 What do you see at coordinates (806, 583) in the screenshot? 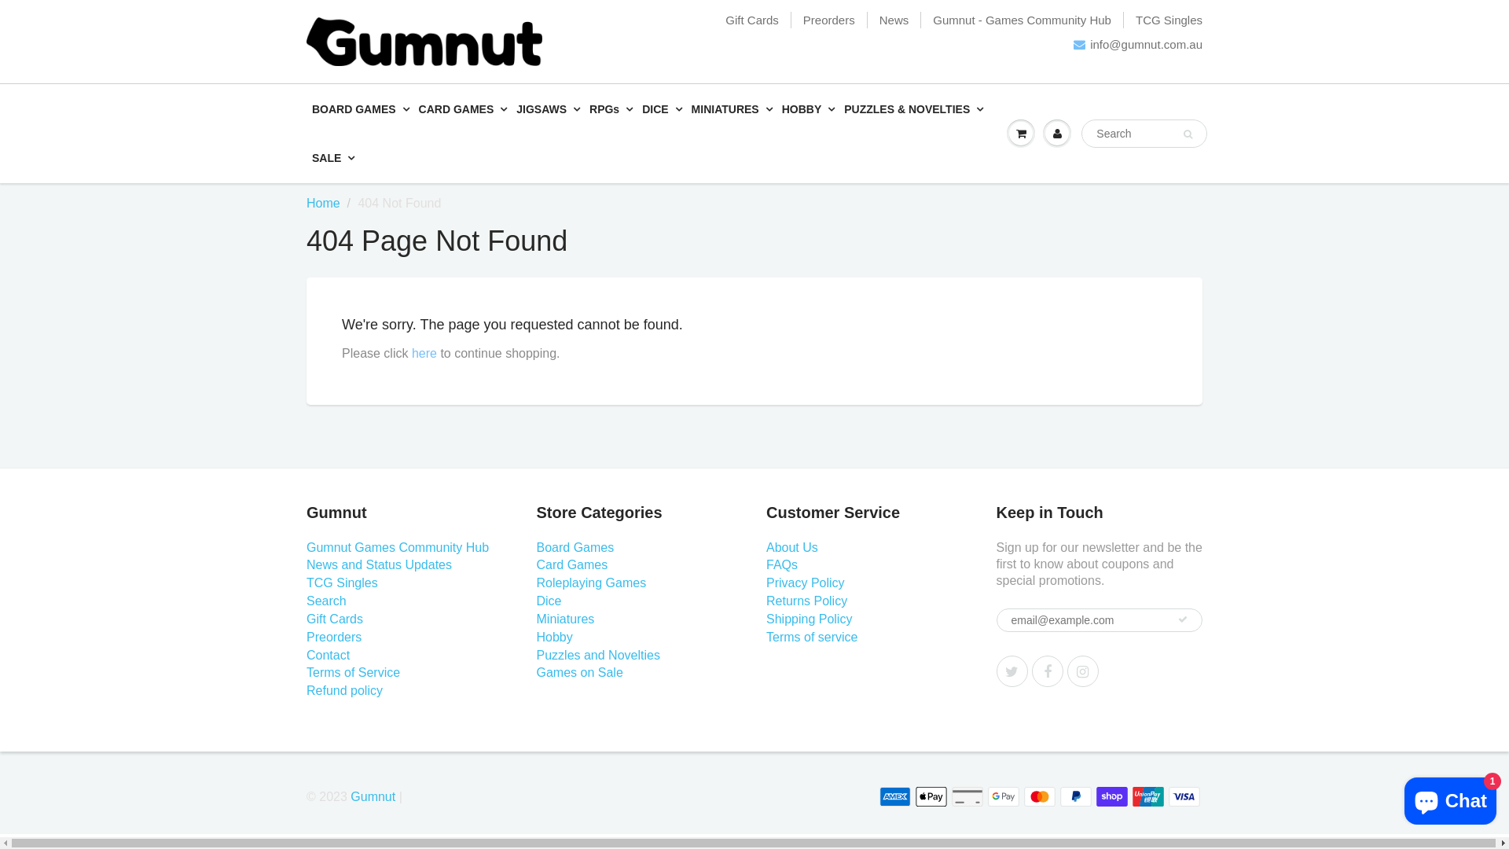
I see `Privacy Policy` at bounding box center [806, 583].